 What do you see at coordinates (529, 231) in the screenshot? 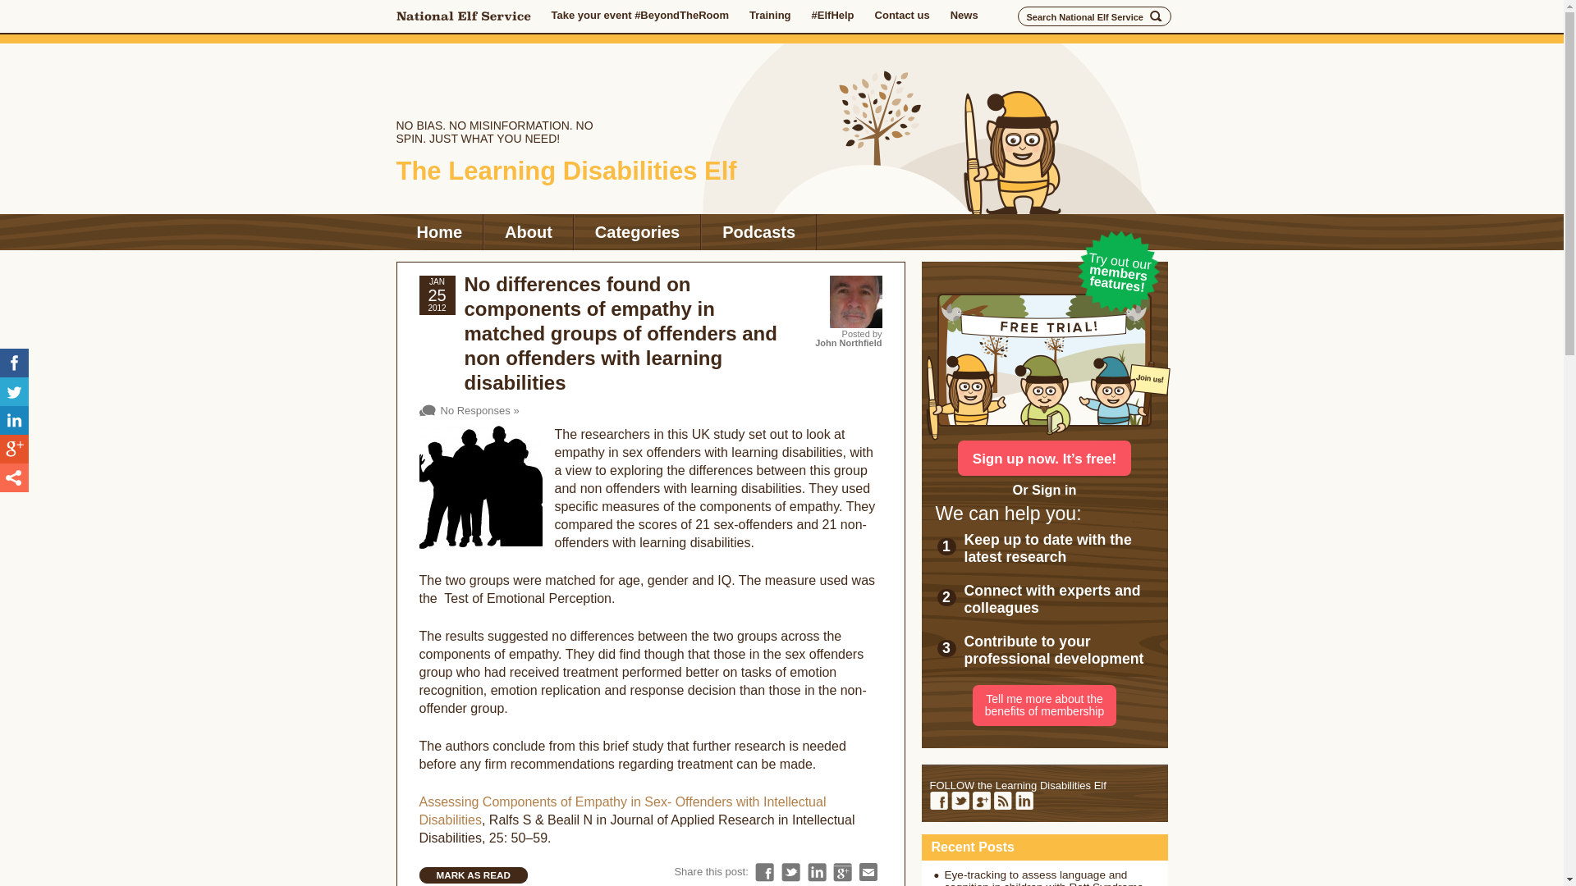
I see `About` at bounding box center [529, 231].